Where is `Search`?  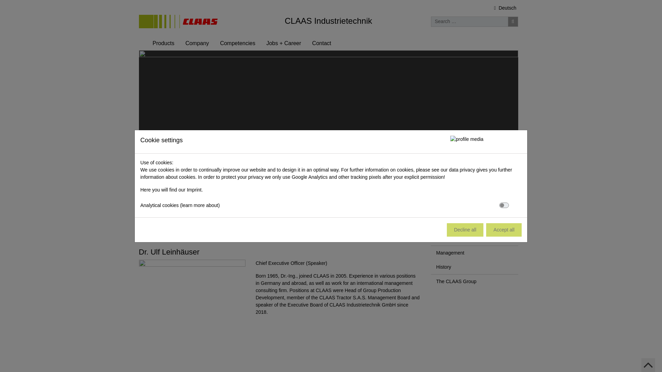
Search is located at coordinates (512, 21).